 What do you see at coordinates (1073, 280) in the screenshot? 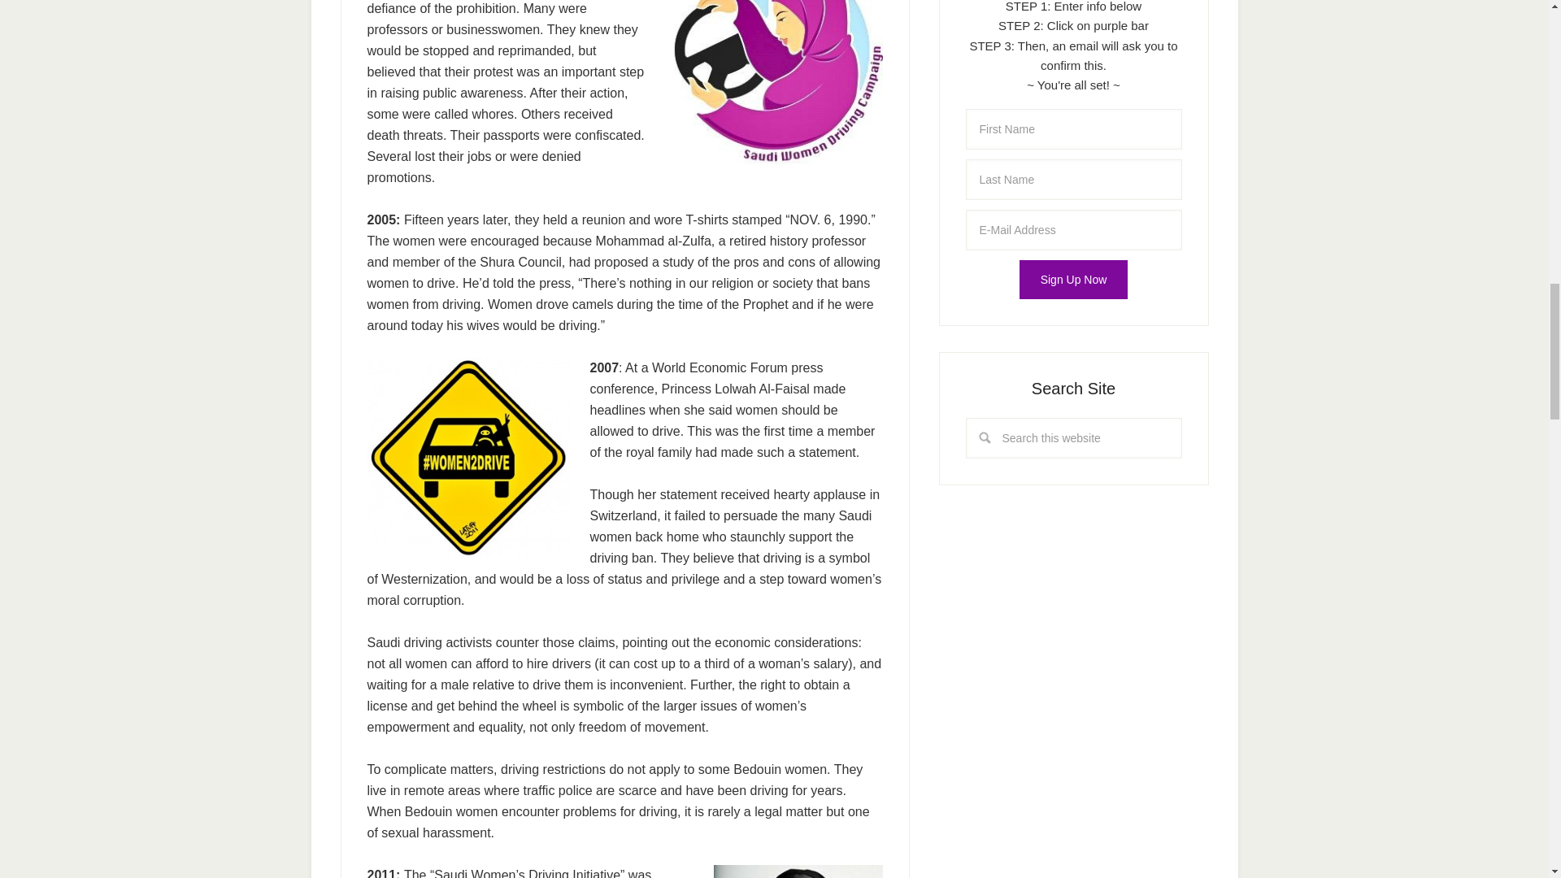
I see `Sign Up Now` at bounding box center [1073, 280].